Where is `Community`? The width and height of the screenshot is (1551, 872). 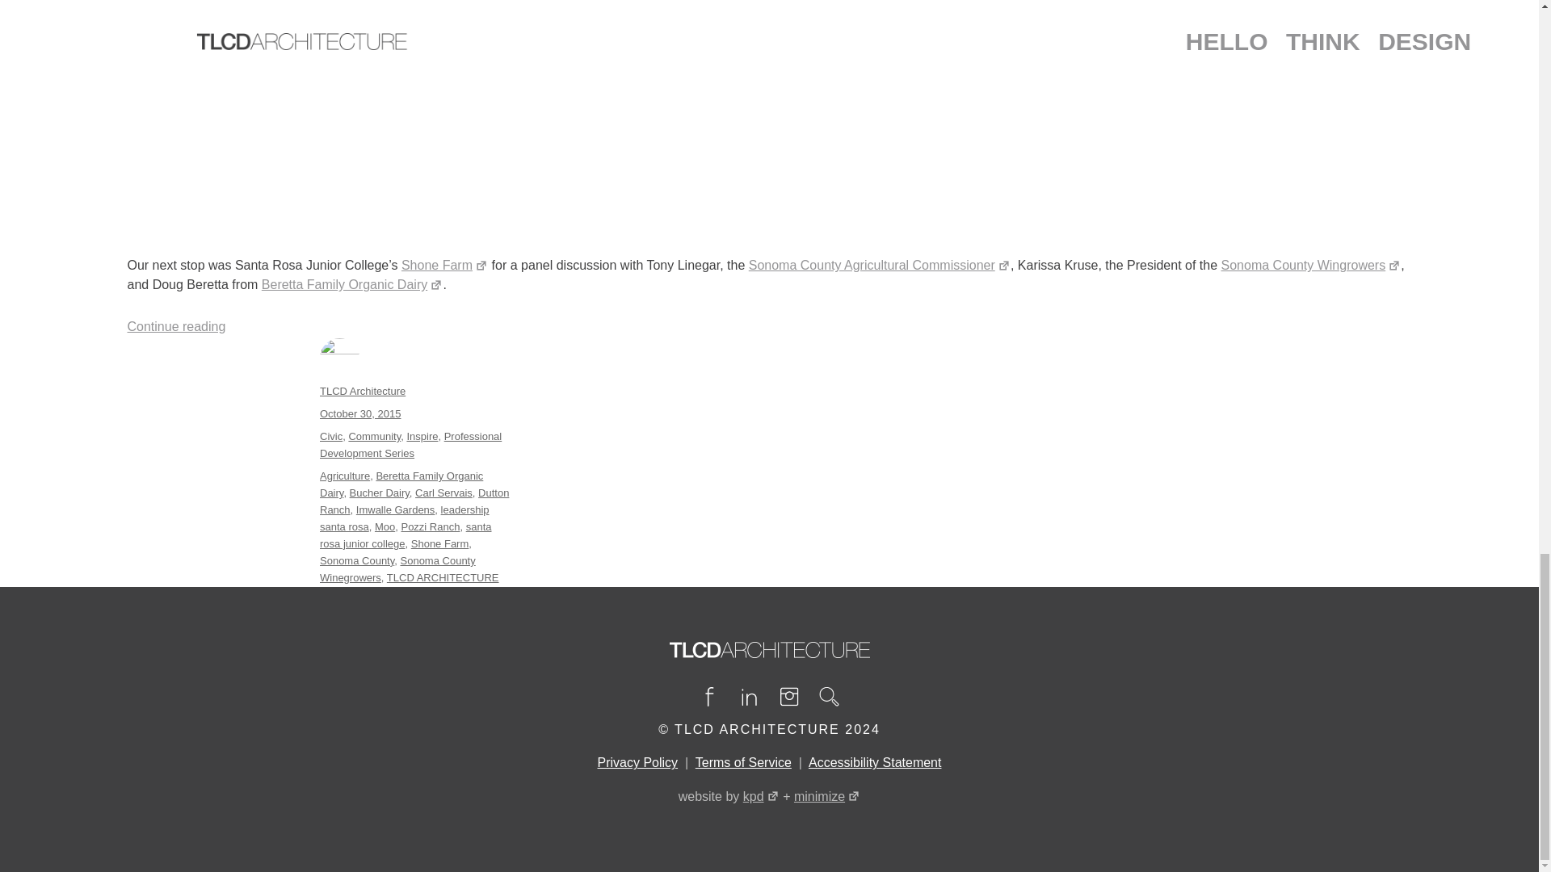
Community is located at coordinates (373, 436).